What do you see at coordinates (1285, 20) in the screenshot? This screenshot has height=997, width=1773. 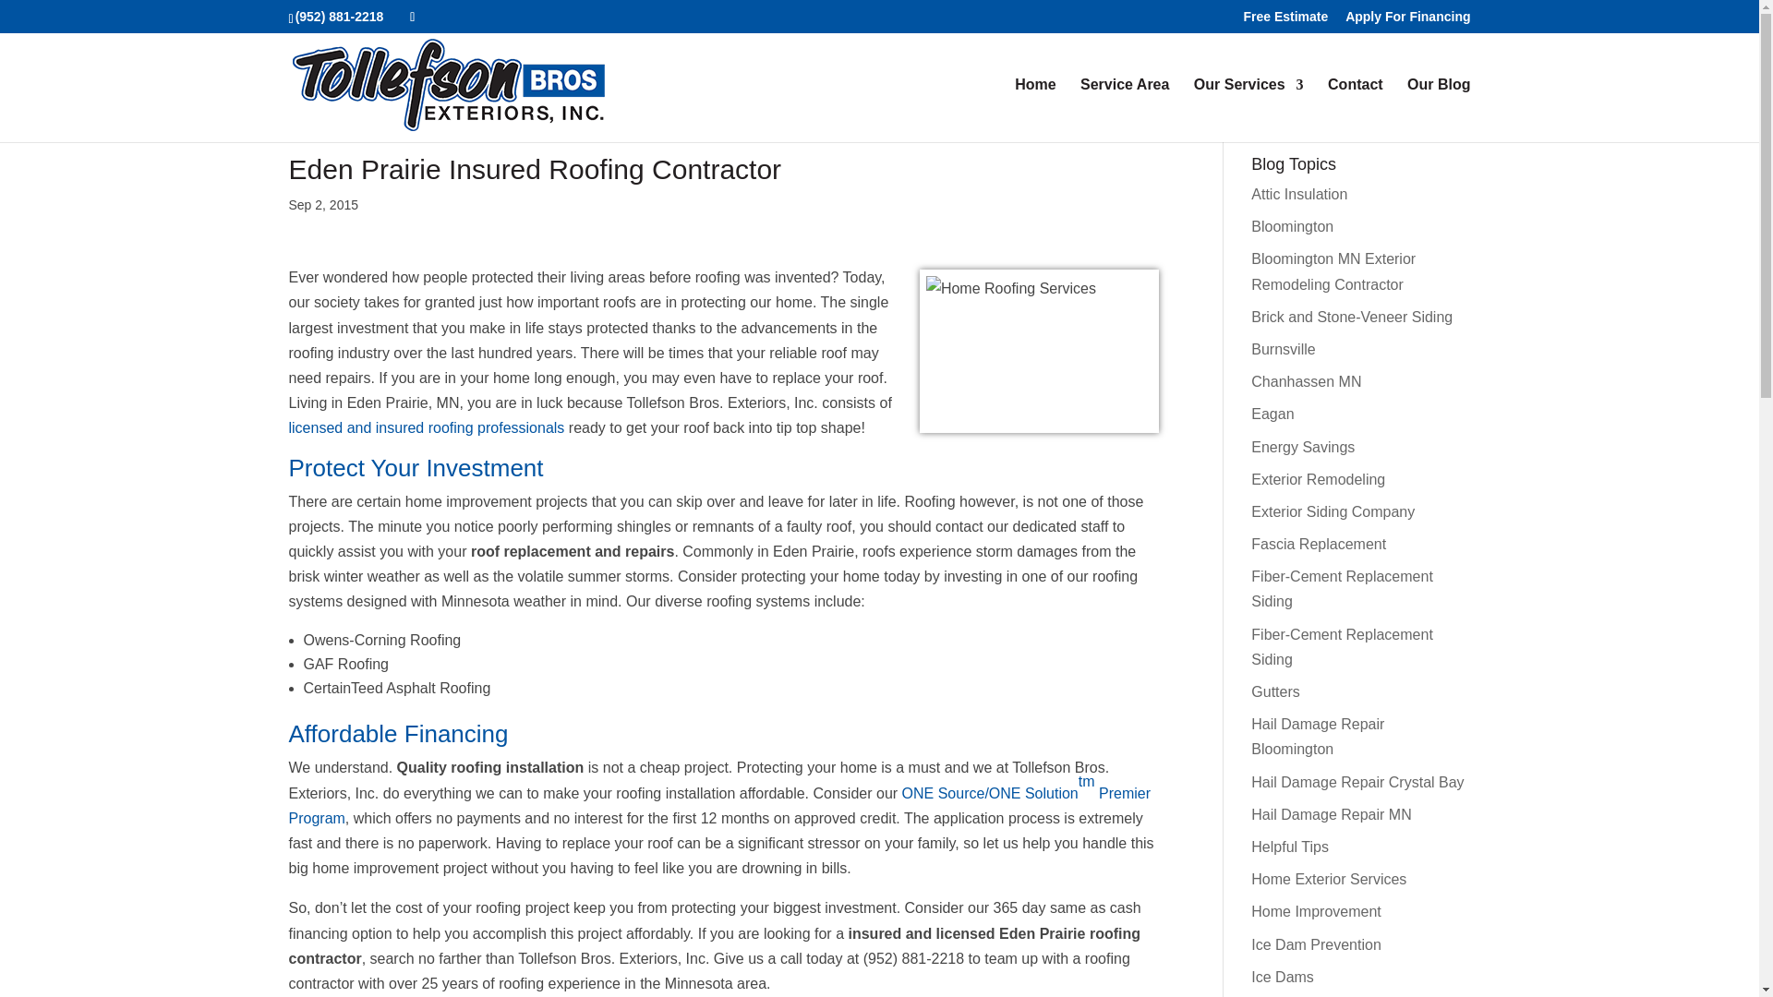 I see `Free Estimate` at bounding box center [1285, 20].